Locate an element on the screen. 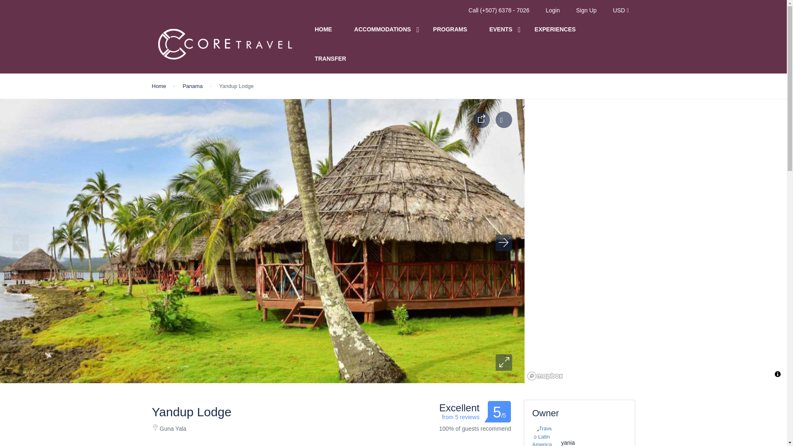  Login is located at coordinates (553, 10).